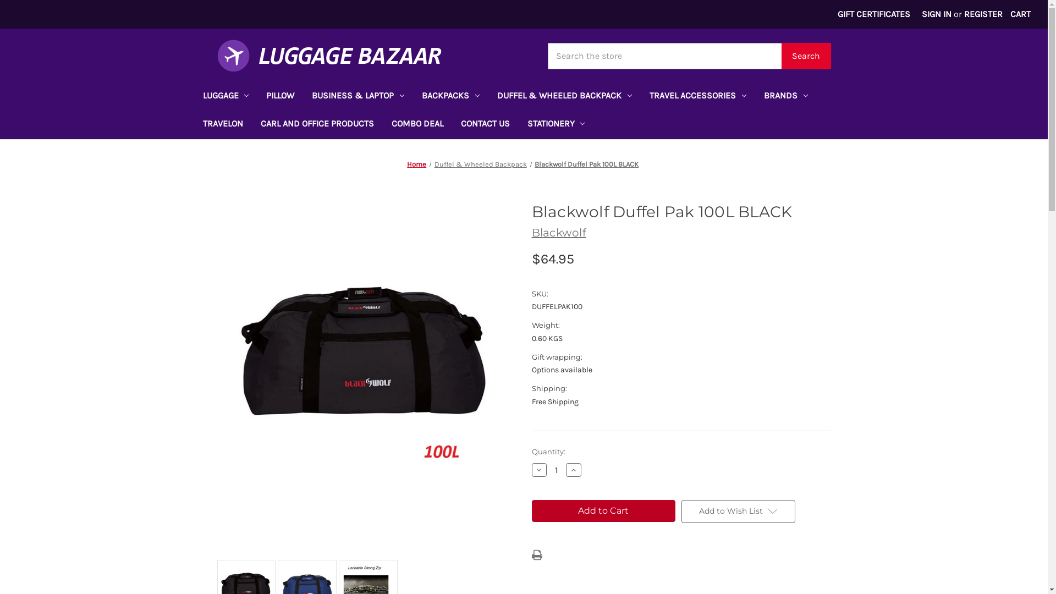  Describe the element at coordinates (559, 233) in the screenshot. I see `Blackwolf` at that location.